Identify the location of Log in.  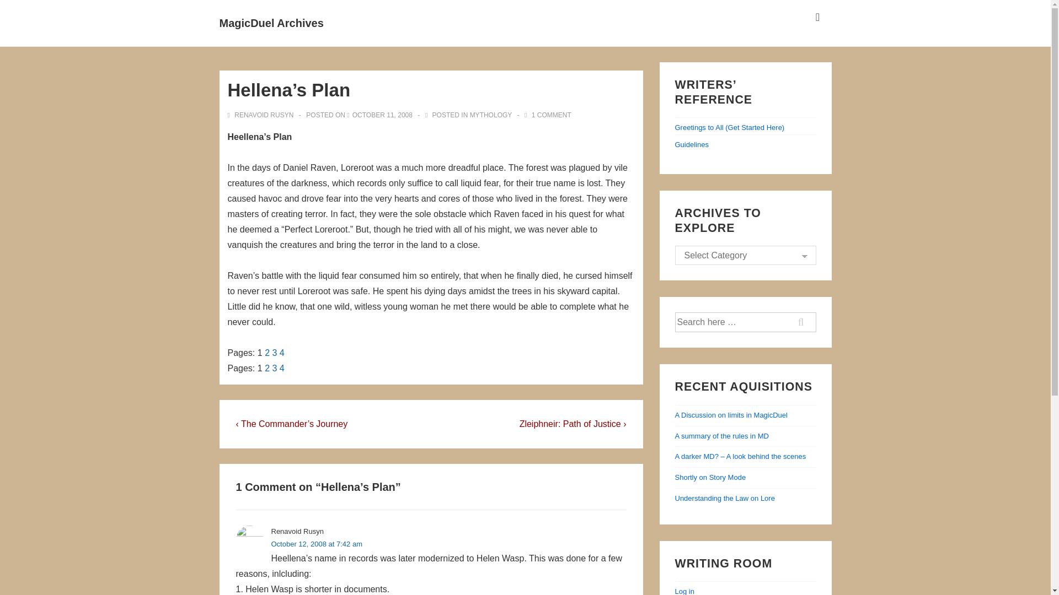
(685, 591).